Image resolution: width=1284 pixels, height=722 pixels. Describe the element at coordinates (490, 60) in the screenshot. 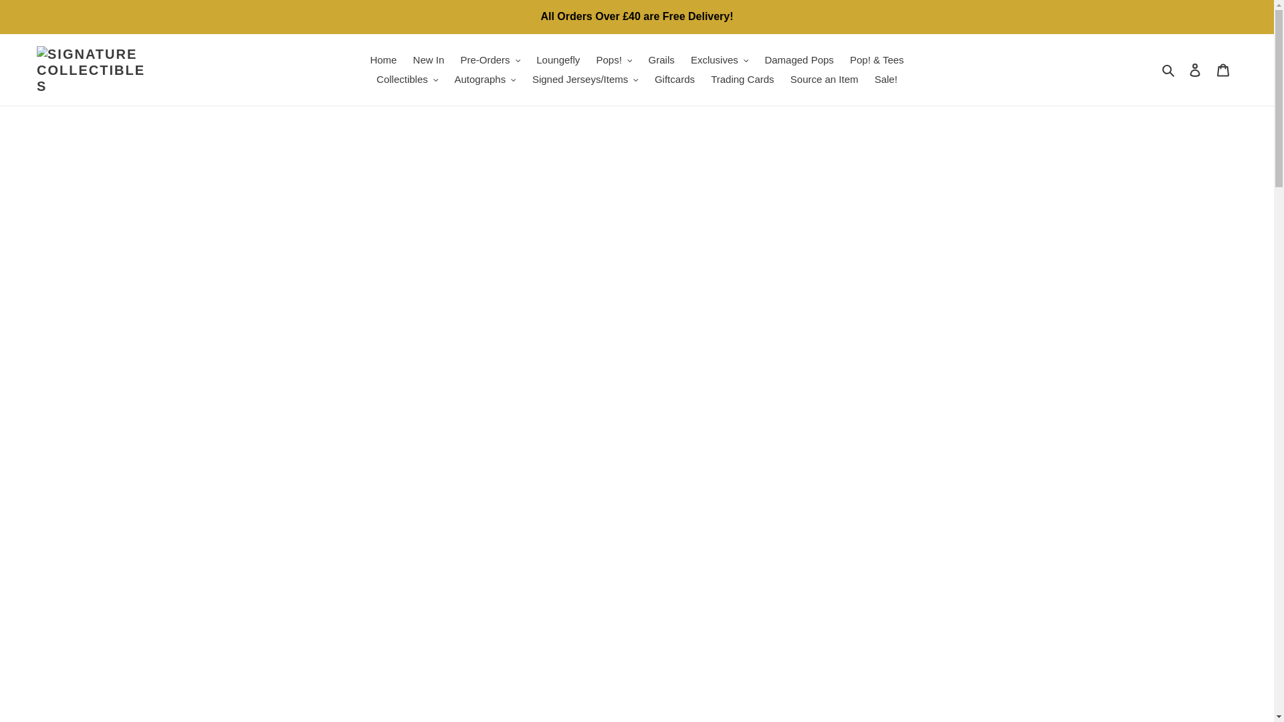

I see `Pre-Orders` at that location.